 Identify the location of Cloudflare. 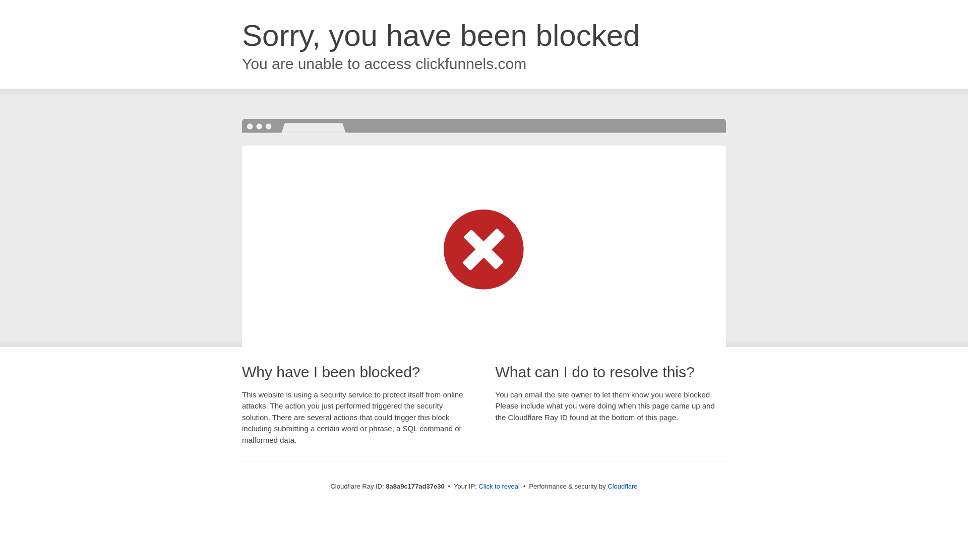
(622, 486).